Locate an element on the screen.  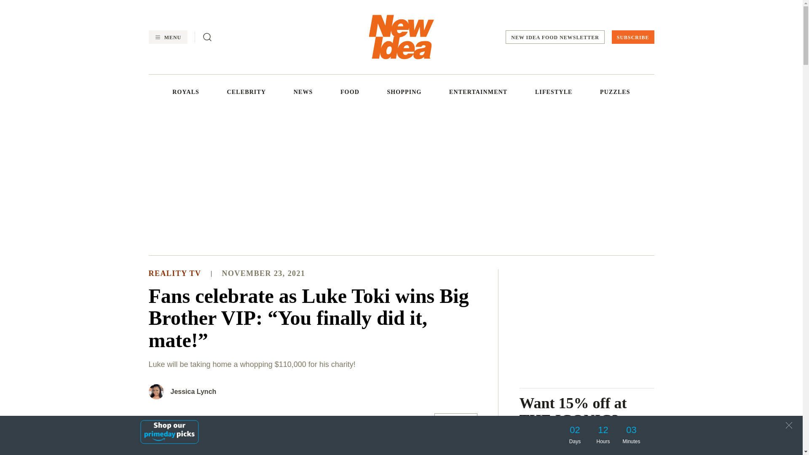
3rd party ad content is located at coordinates (587, 322).